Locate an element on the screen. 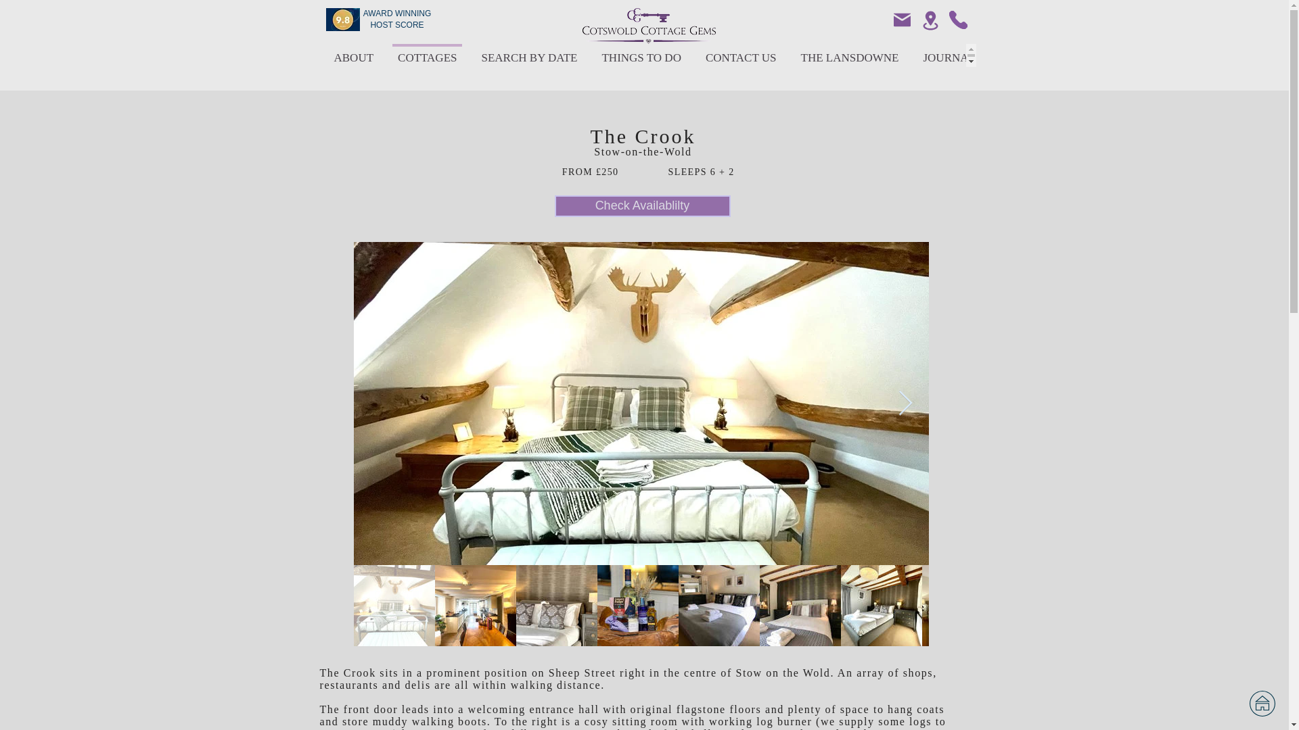 Image resolution: width=1299 pixels, height=730 pixels. THE LANSDOWNE is located at coordinates (850, 55).